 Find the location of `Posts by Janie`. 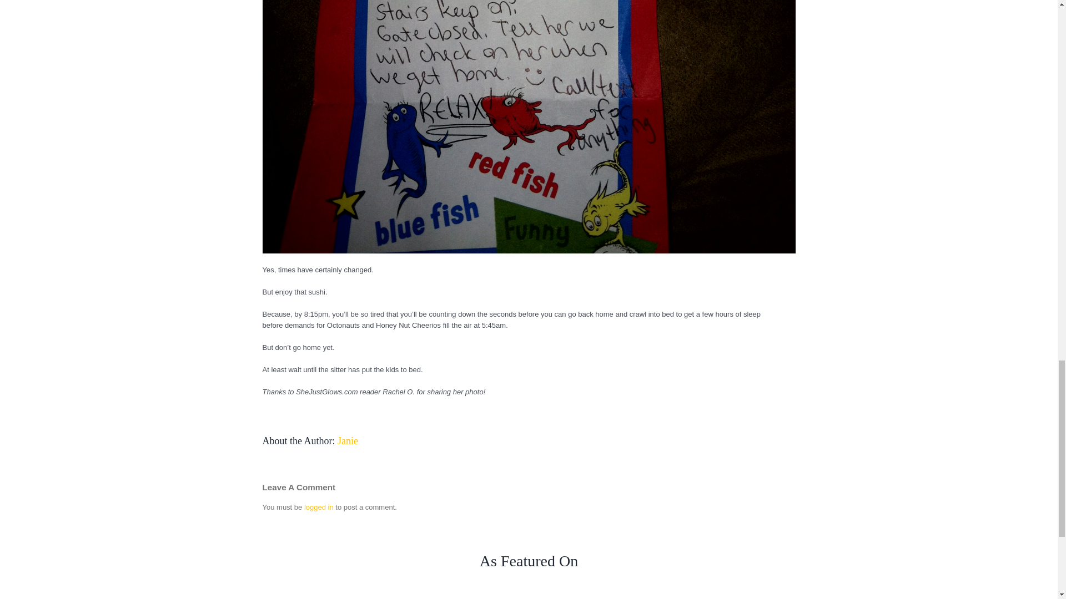

Posts by Janie is located at coordinates (348, 440).